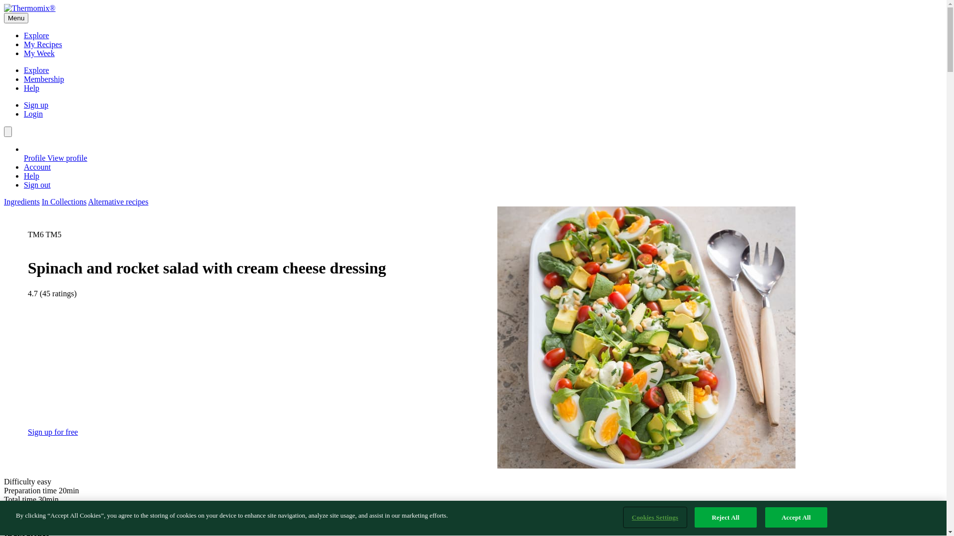 The height and width of the screenshot is (536, 954). Describe the element at coordinates (37, 167) in the screenshot. I see `Account` at that location.